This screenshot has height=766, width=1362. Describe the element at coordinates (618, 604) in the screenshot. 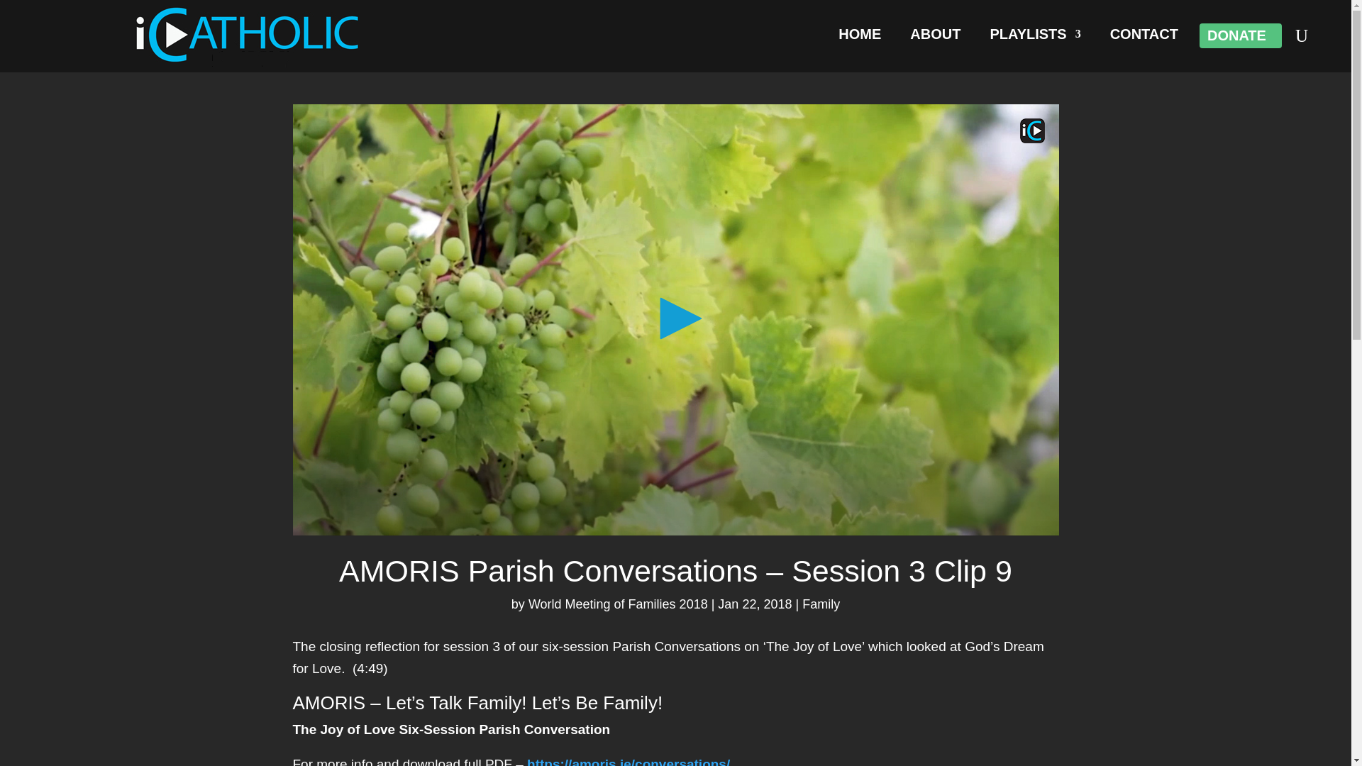

I see `Posts by World Meeting of Families 2018` at that location.